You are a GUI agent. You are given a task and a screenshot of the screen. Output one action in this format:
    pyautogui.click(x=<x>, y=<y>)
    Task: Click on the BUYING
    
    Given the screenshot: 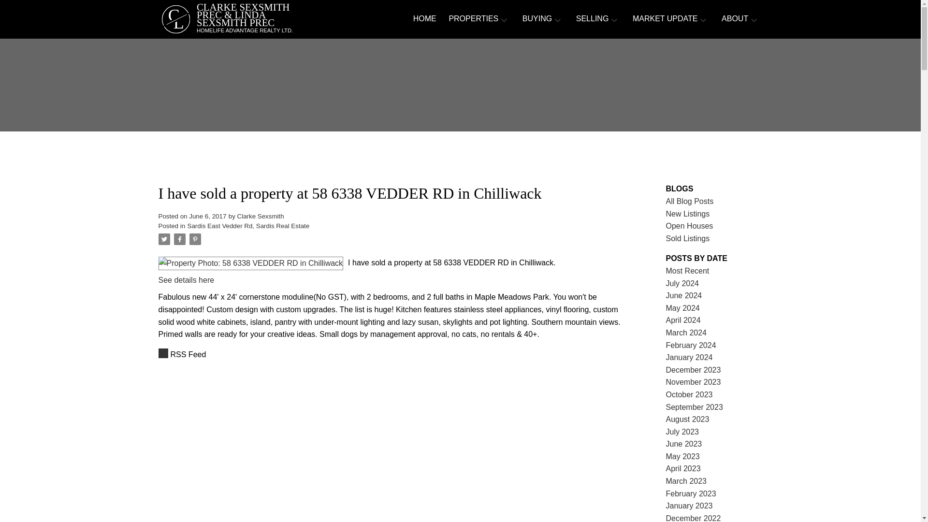 What is the action you would take?
    pyautogui.click(x=537, y=19)
    